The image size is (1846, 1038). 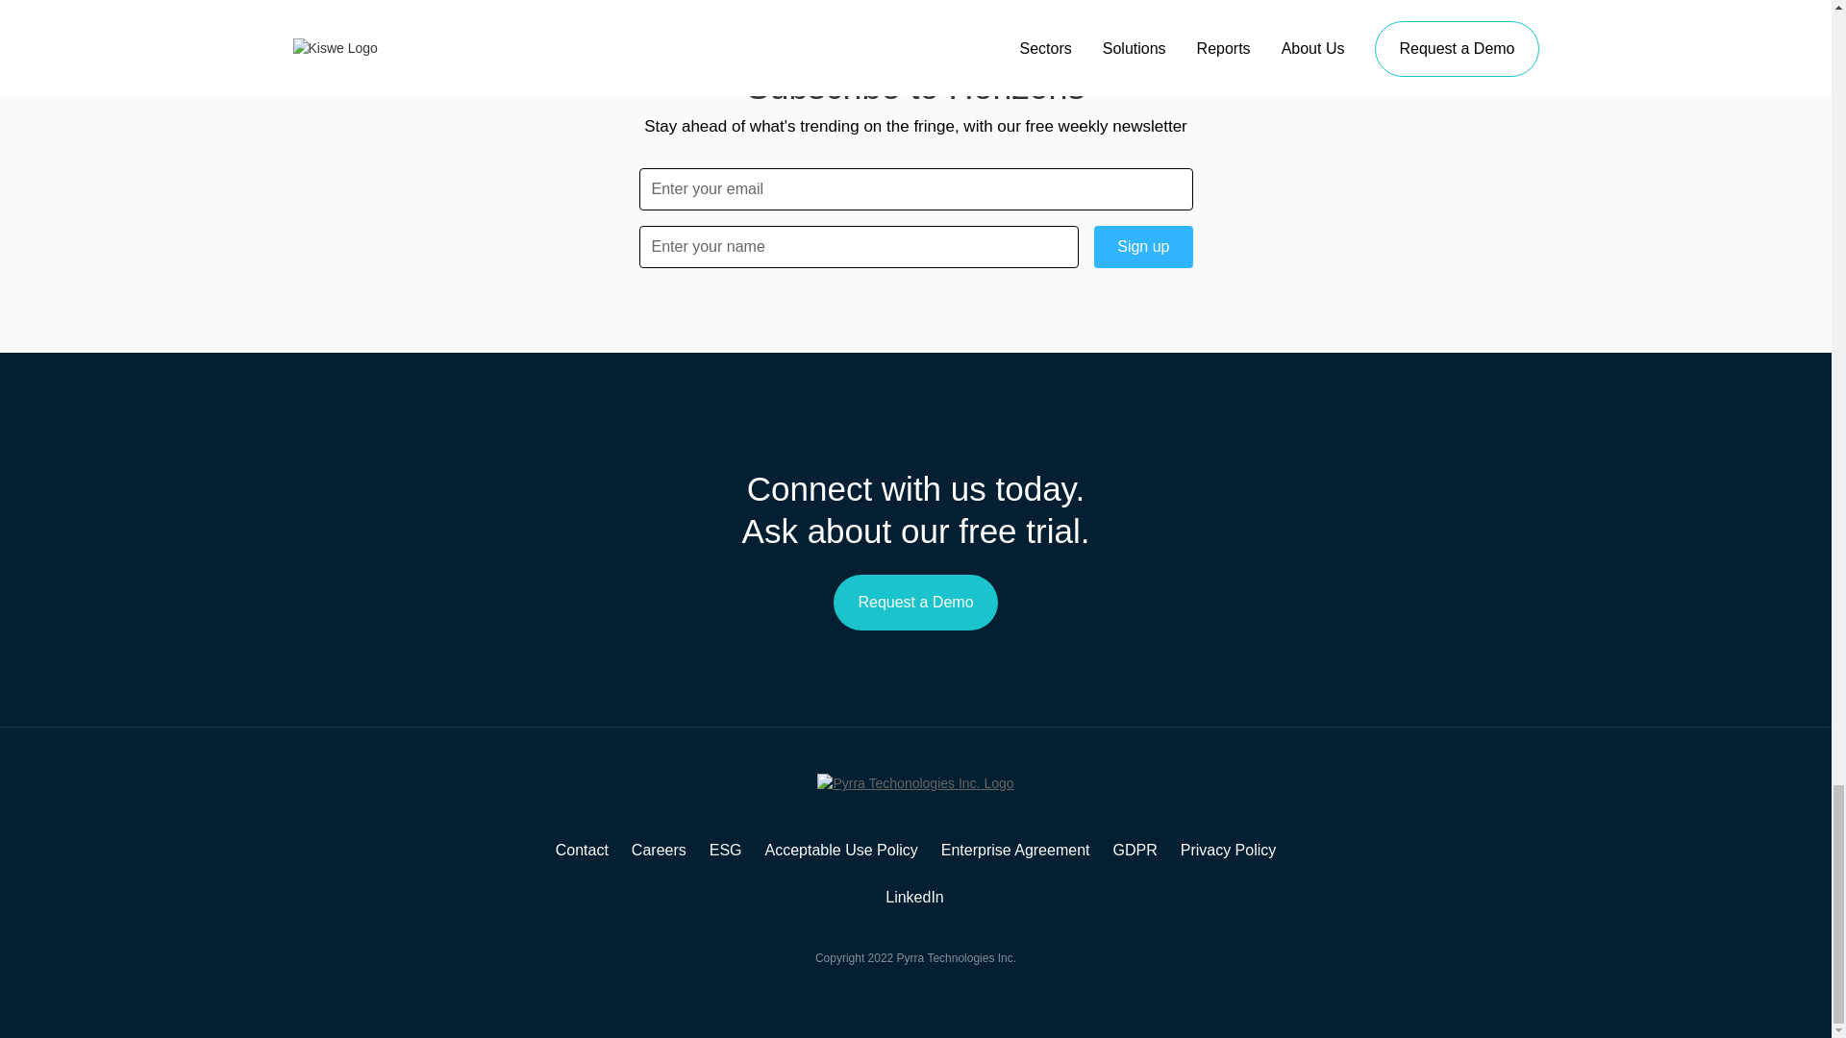 I want to click on Acceptable Use Policy, so click(x=841, y=850).